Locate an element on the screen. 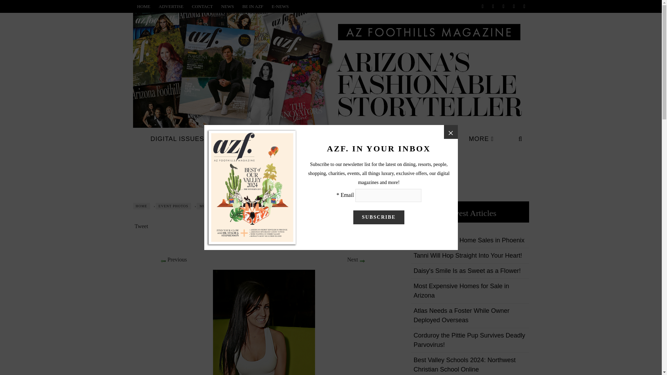  CONTACT is located at coordinates (202, 6).